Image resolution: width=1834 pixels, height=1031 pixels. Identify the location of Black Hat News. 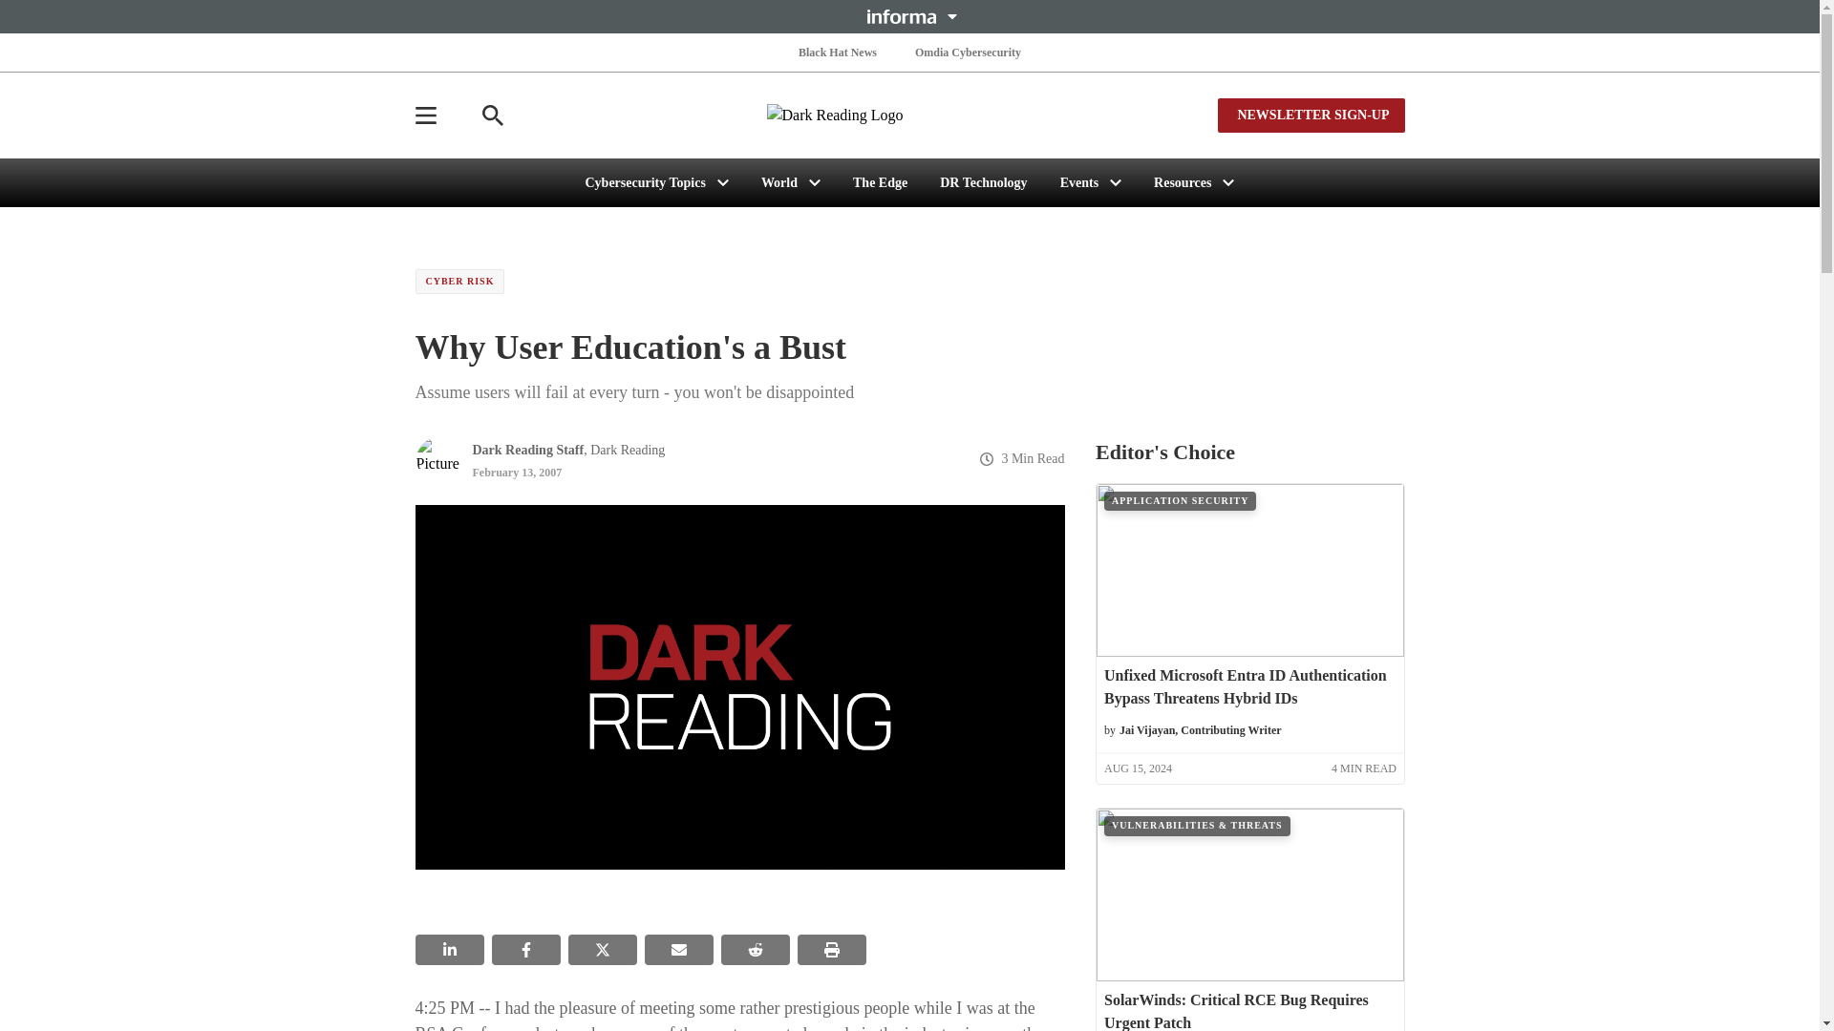
(837, 52).